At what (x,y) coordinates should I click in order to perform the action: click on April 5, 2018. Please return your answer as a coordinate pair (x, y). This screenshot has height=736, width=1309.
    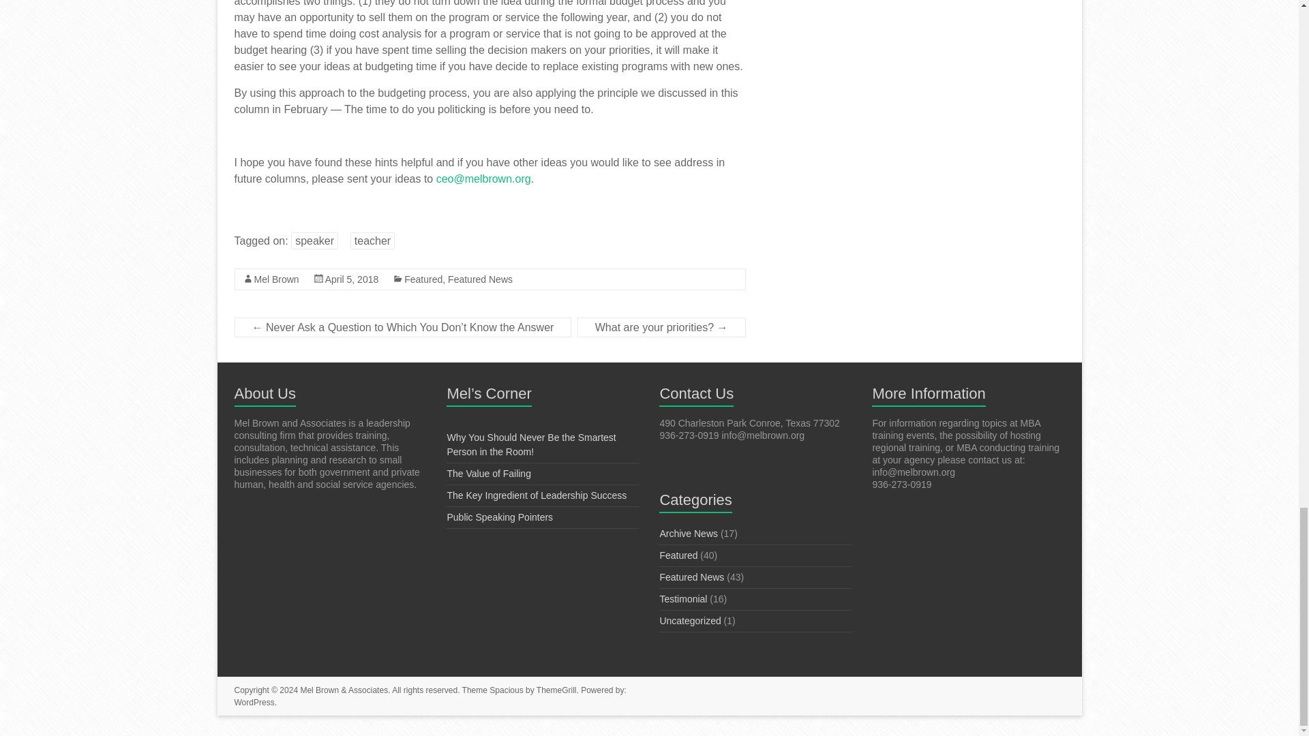
    Looking at the image, I should click on (352, 279).